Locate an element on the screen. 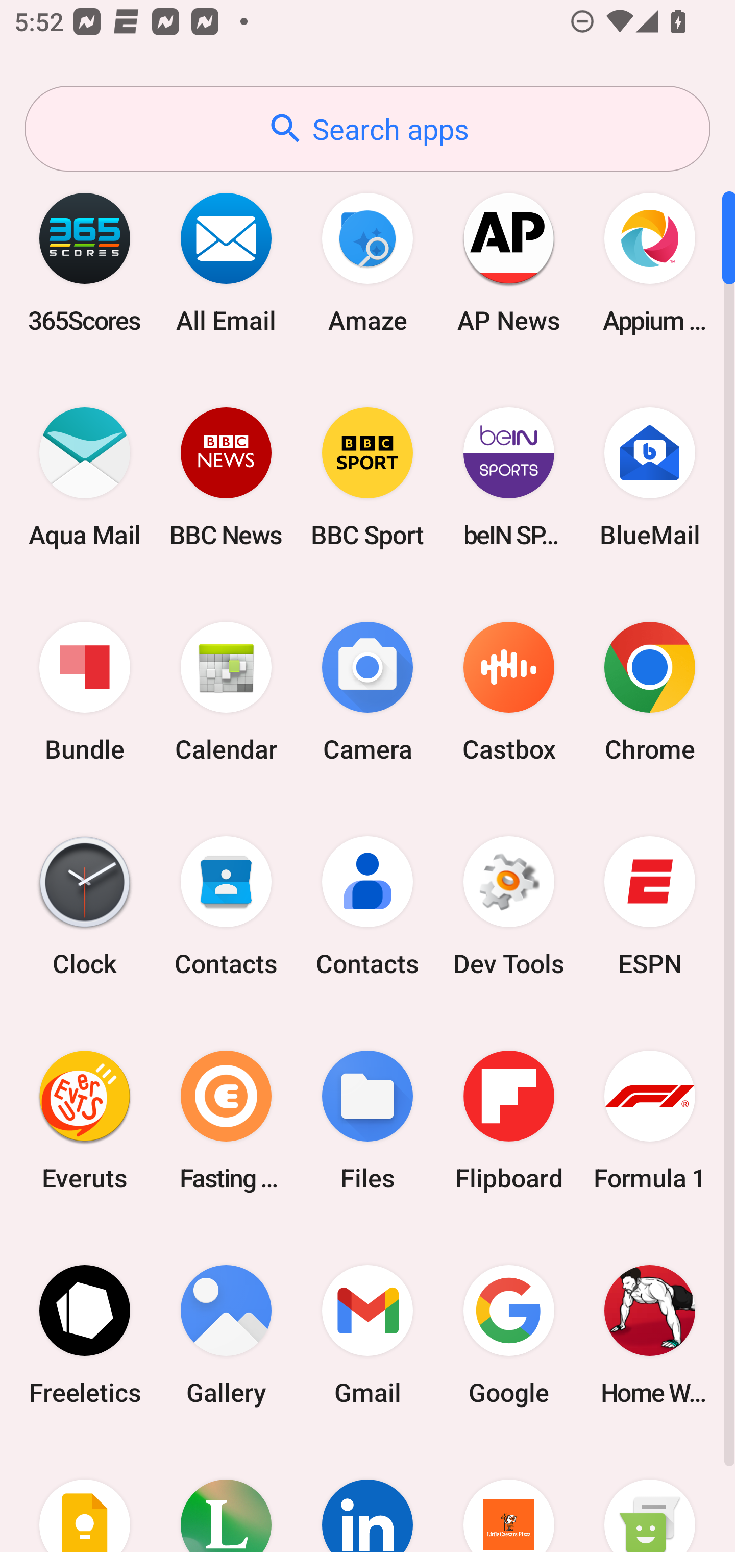  BBC News is located at coordinates (226, 477).